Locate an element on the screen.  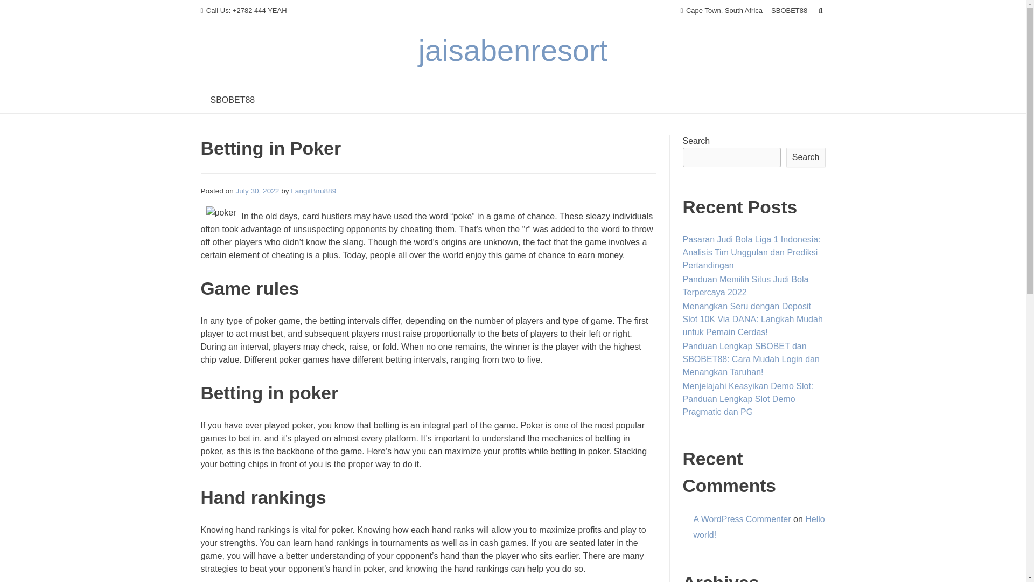
SBOBET88 is located at coordinates (233, 100).